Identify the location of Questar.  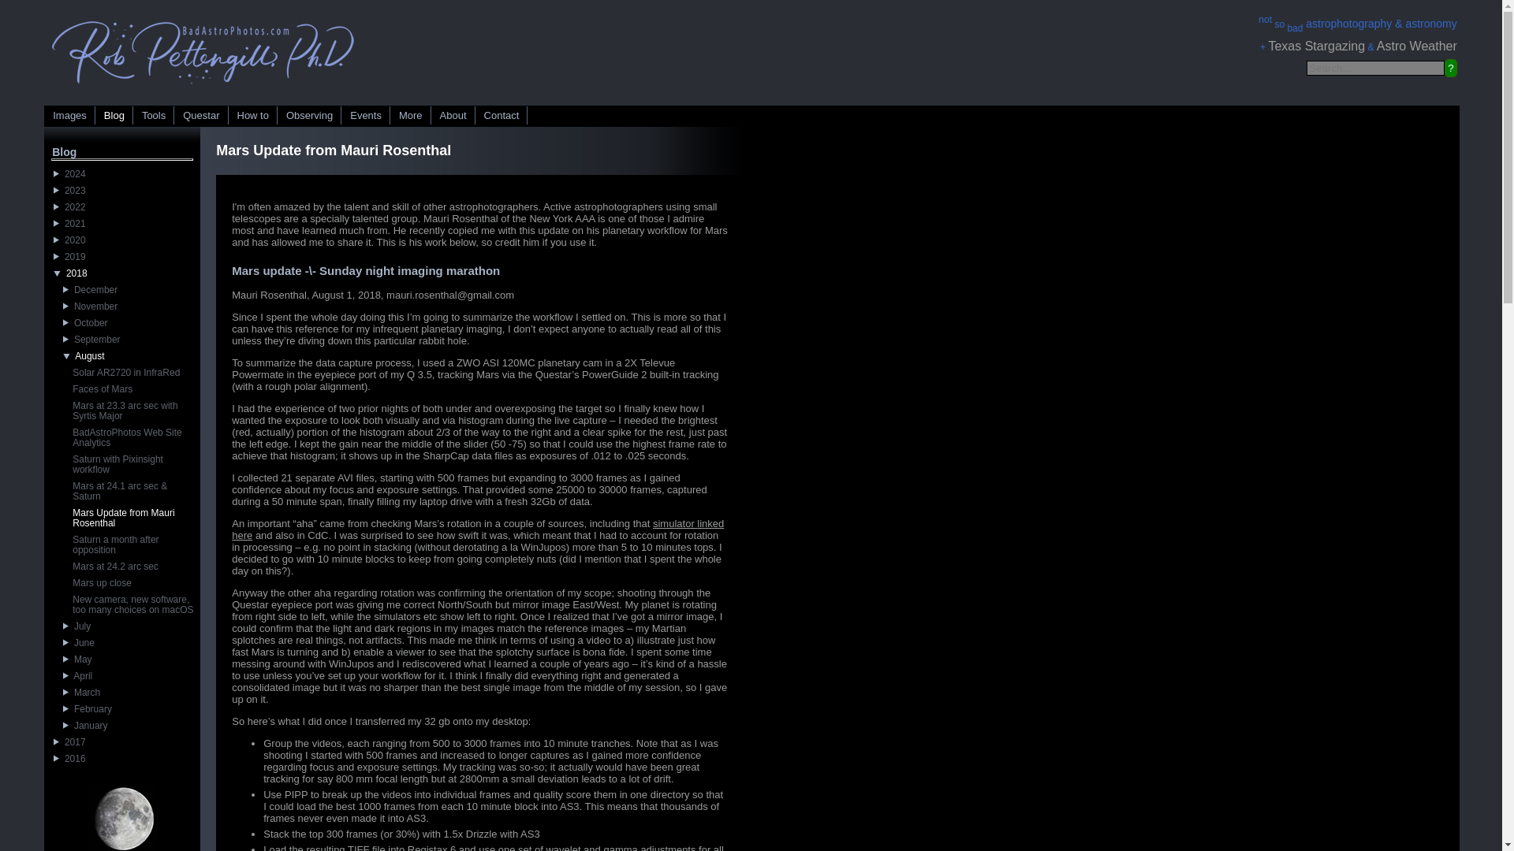
(202, 115).